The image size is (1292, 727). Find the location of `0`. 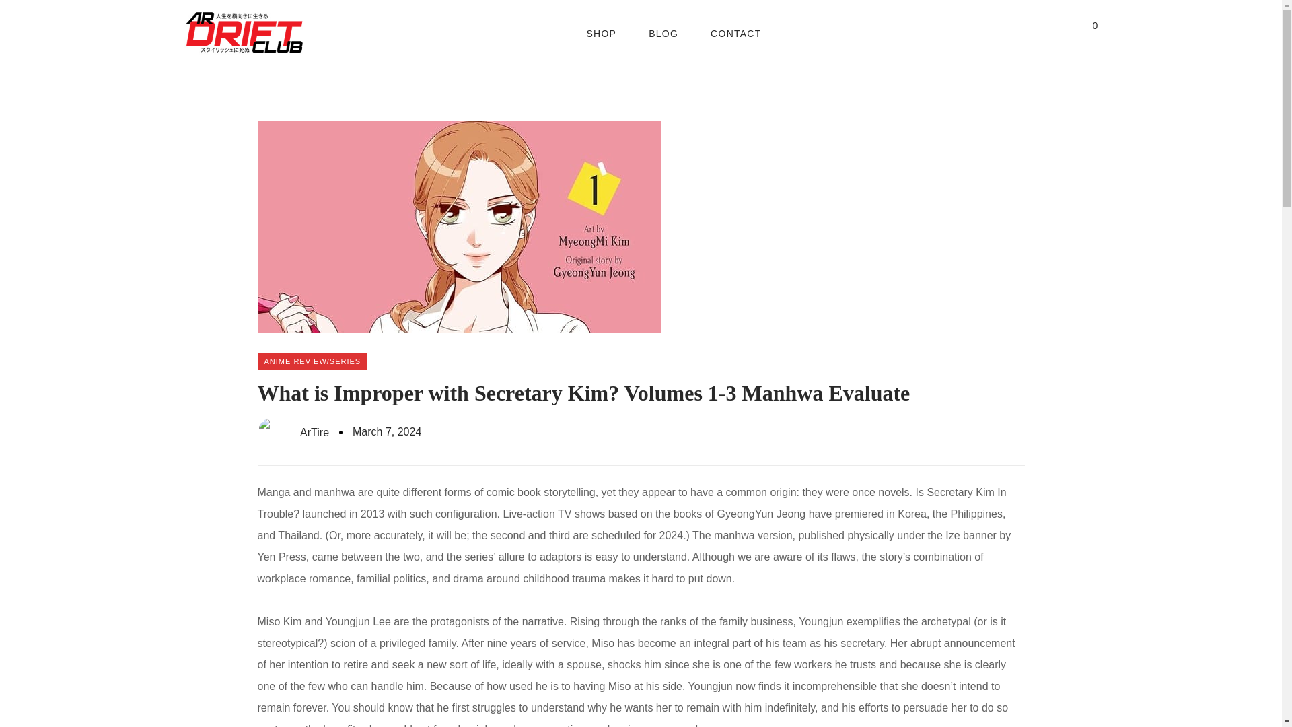

0 is located at coordinates (1091, 33).